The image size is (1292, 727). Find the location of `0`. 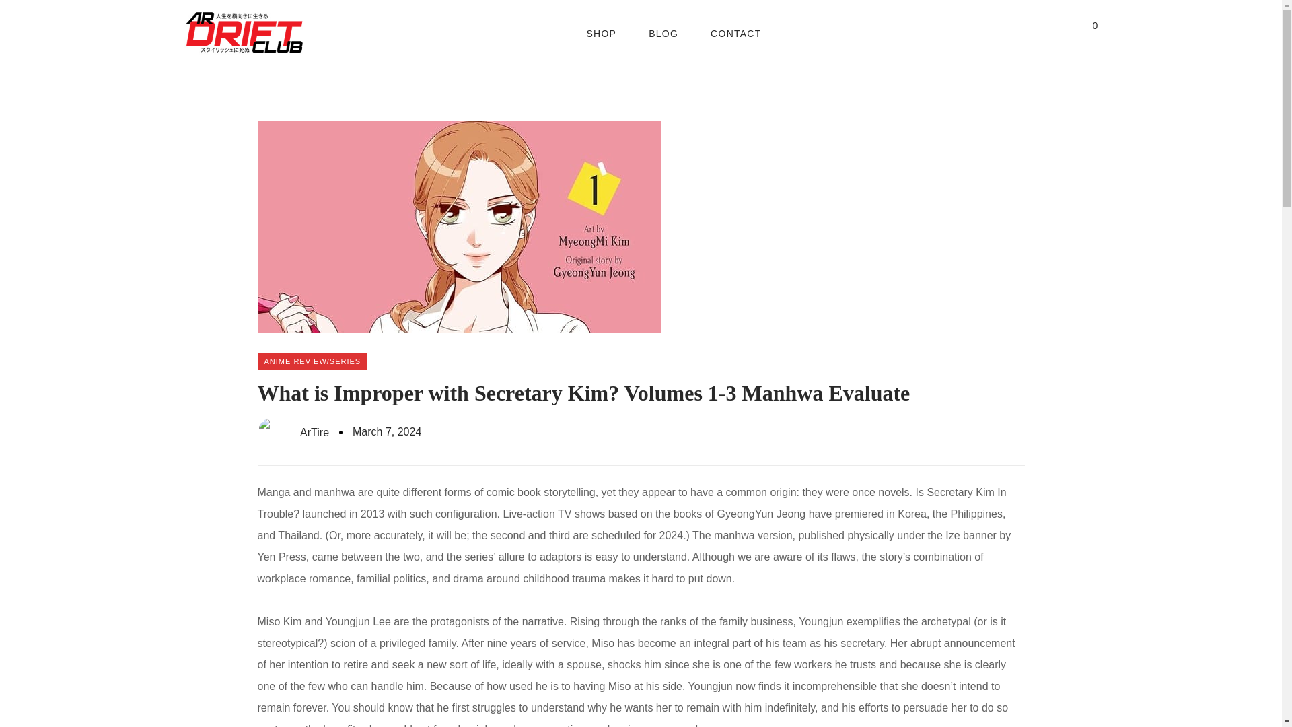

0 is located at coordinates (1091, 33).